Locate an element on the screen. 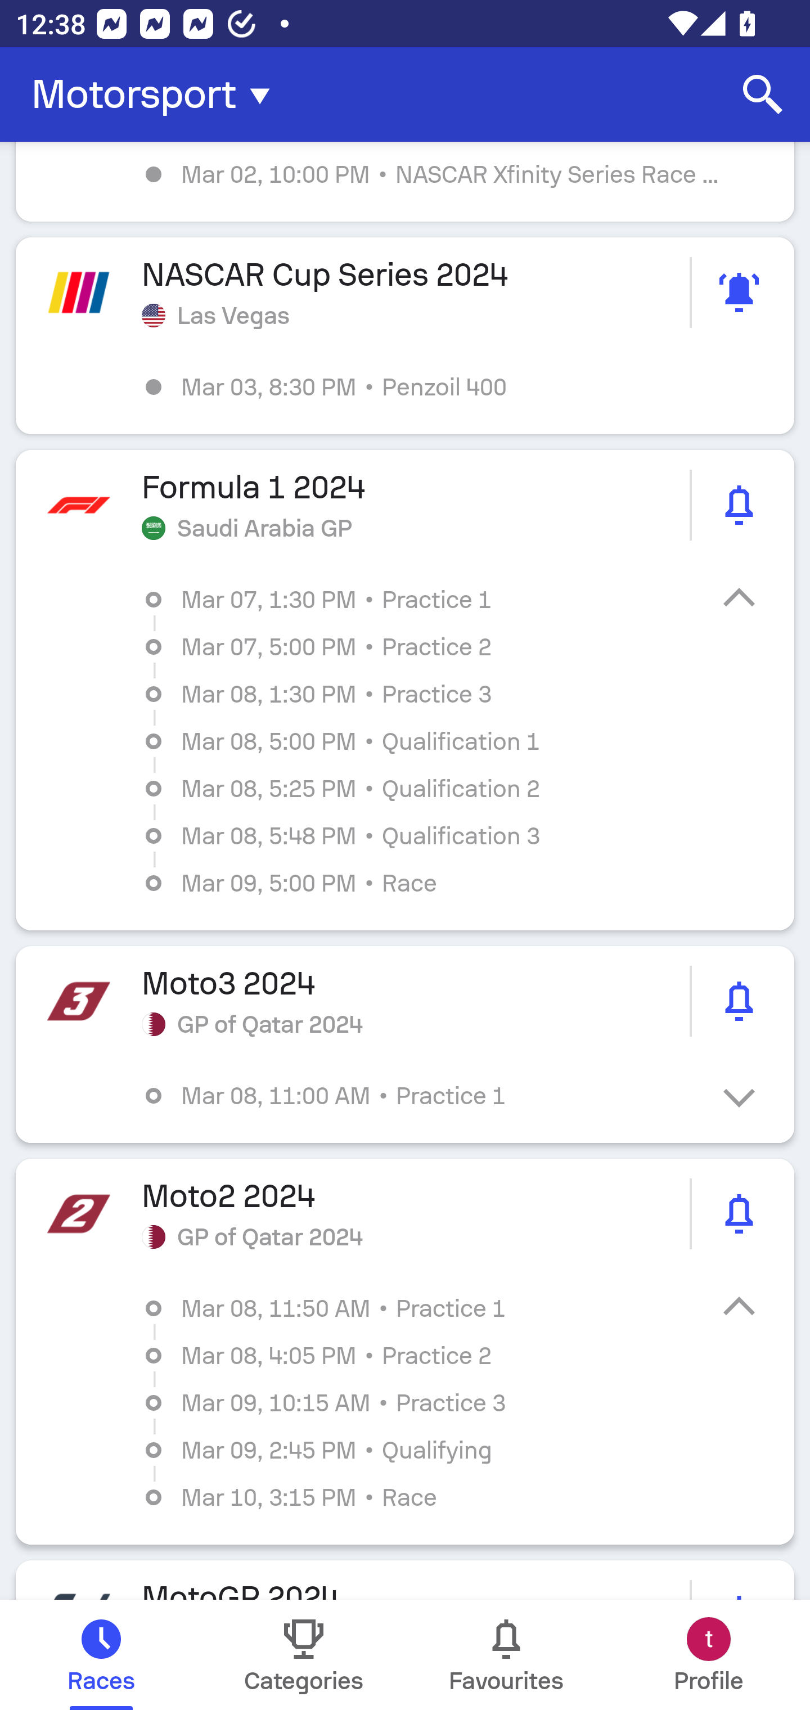 The width and height of the screenshot is (810, 1710). Search is located at coordinates (763, 94).